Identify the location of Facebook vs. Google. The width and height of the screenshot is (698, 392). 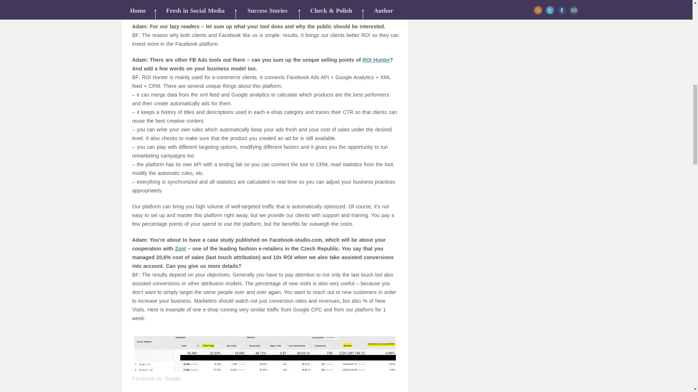
(265, 354).